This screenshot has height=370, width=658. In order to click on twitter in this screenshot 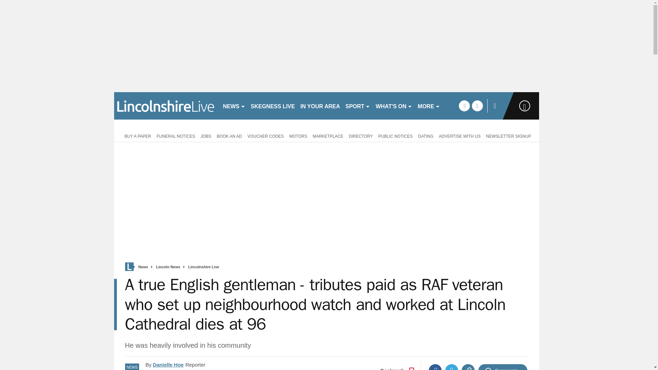, I will do `click(477, 106)`.